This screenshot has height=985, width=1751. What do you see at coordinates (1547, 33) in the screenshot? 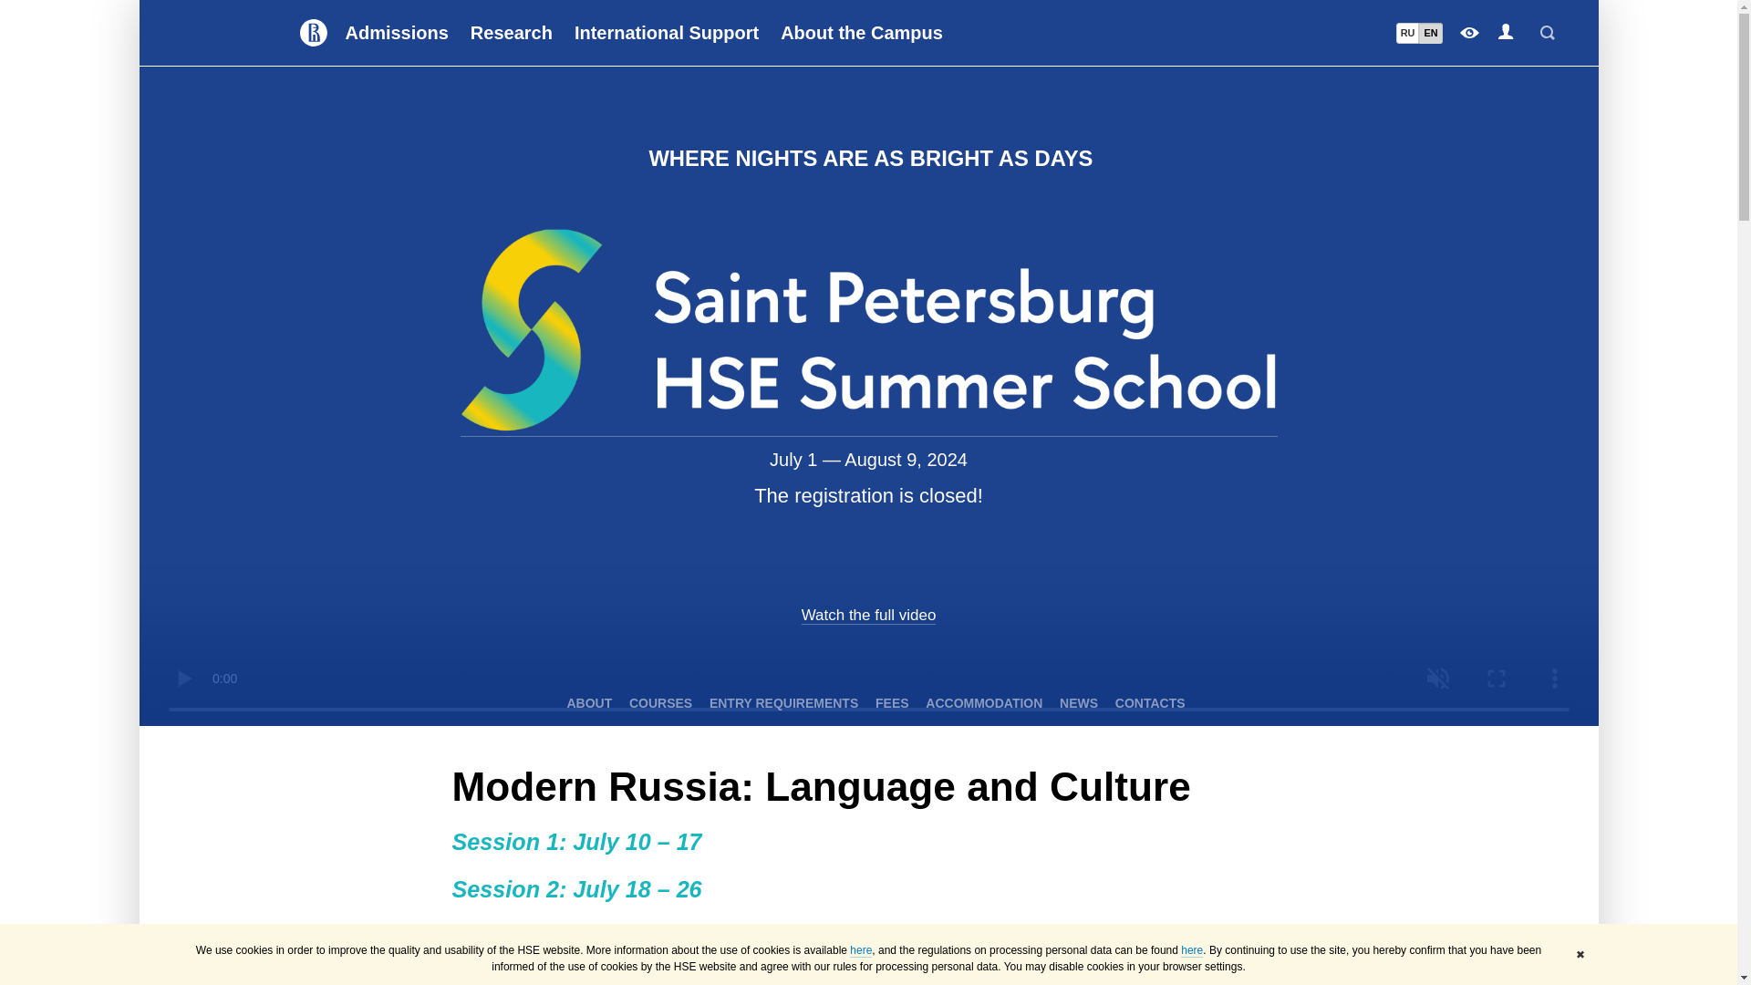
I see `Search` at bounding box center [1547, 33].